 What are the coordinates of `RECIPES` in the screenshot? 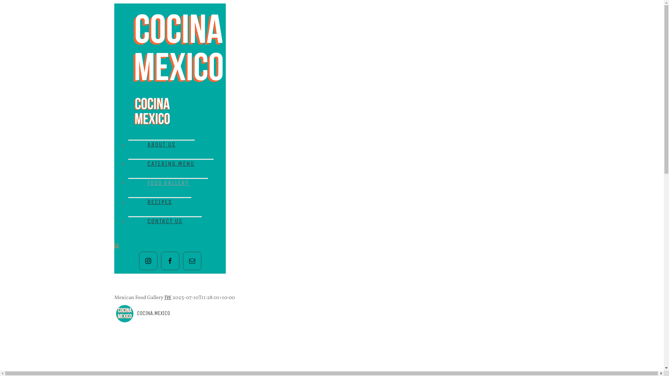 It's located at (160, 201).